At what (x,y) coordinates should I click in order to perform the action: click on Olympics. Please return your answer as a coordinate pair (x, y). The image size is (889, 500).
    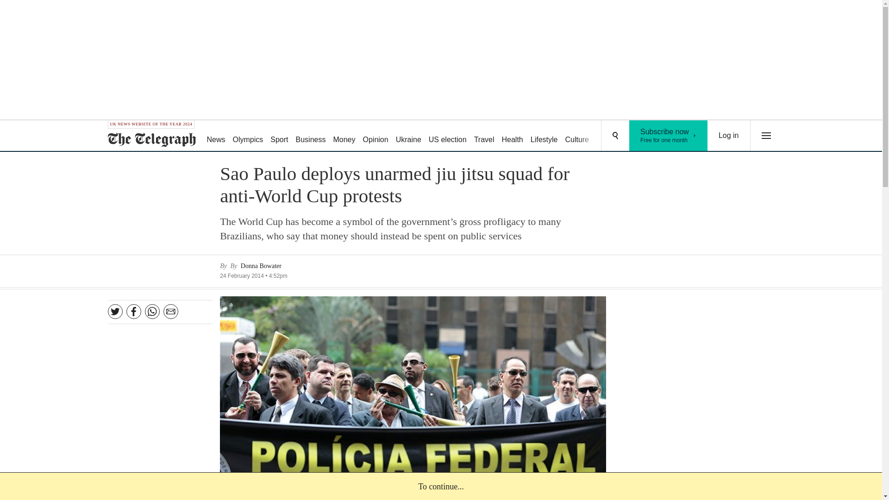
    Looking at the image, I should click on (248, 136).